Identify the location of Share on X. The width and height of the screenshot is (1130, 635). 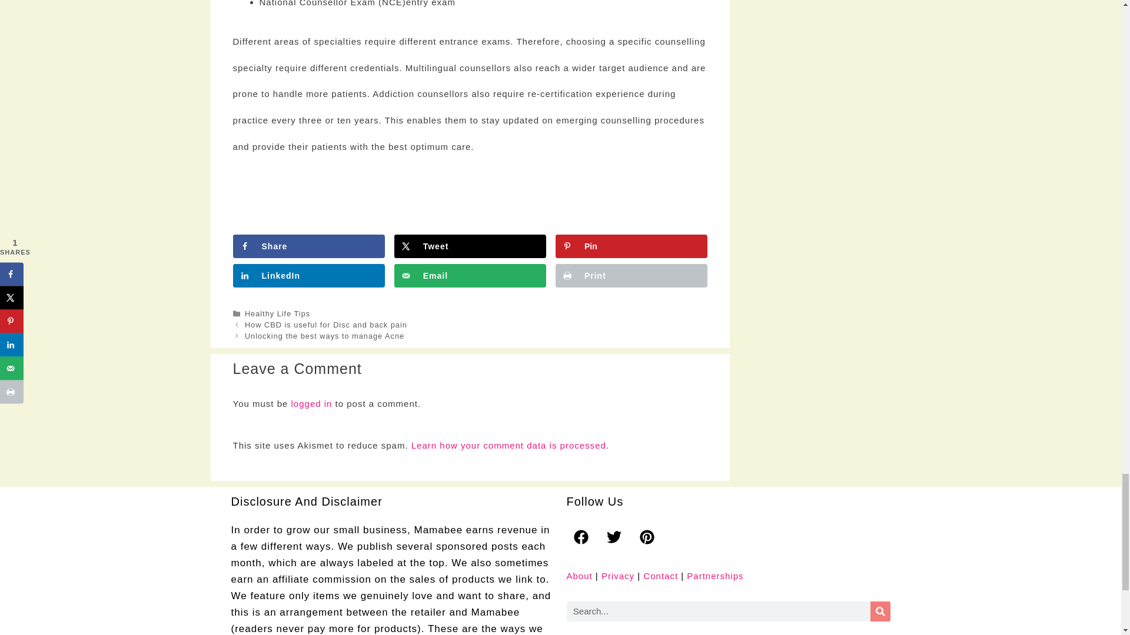
(470, 246).